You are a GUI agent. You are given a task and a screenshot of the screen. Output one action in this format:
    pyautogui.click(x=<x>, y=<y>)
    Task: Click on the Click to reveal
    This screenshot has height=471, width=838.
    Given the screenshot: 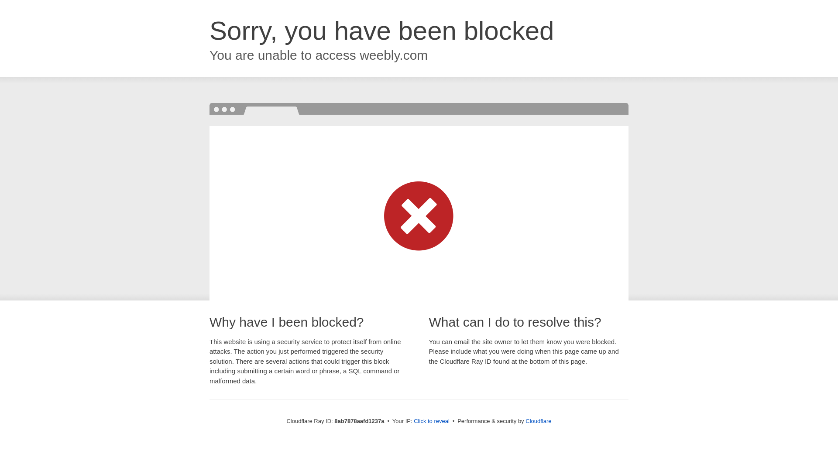 What is the action you would take?
    pyautogui.click(x=431, y=421)
    